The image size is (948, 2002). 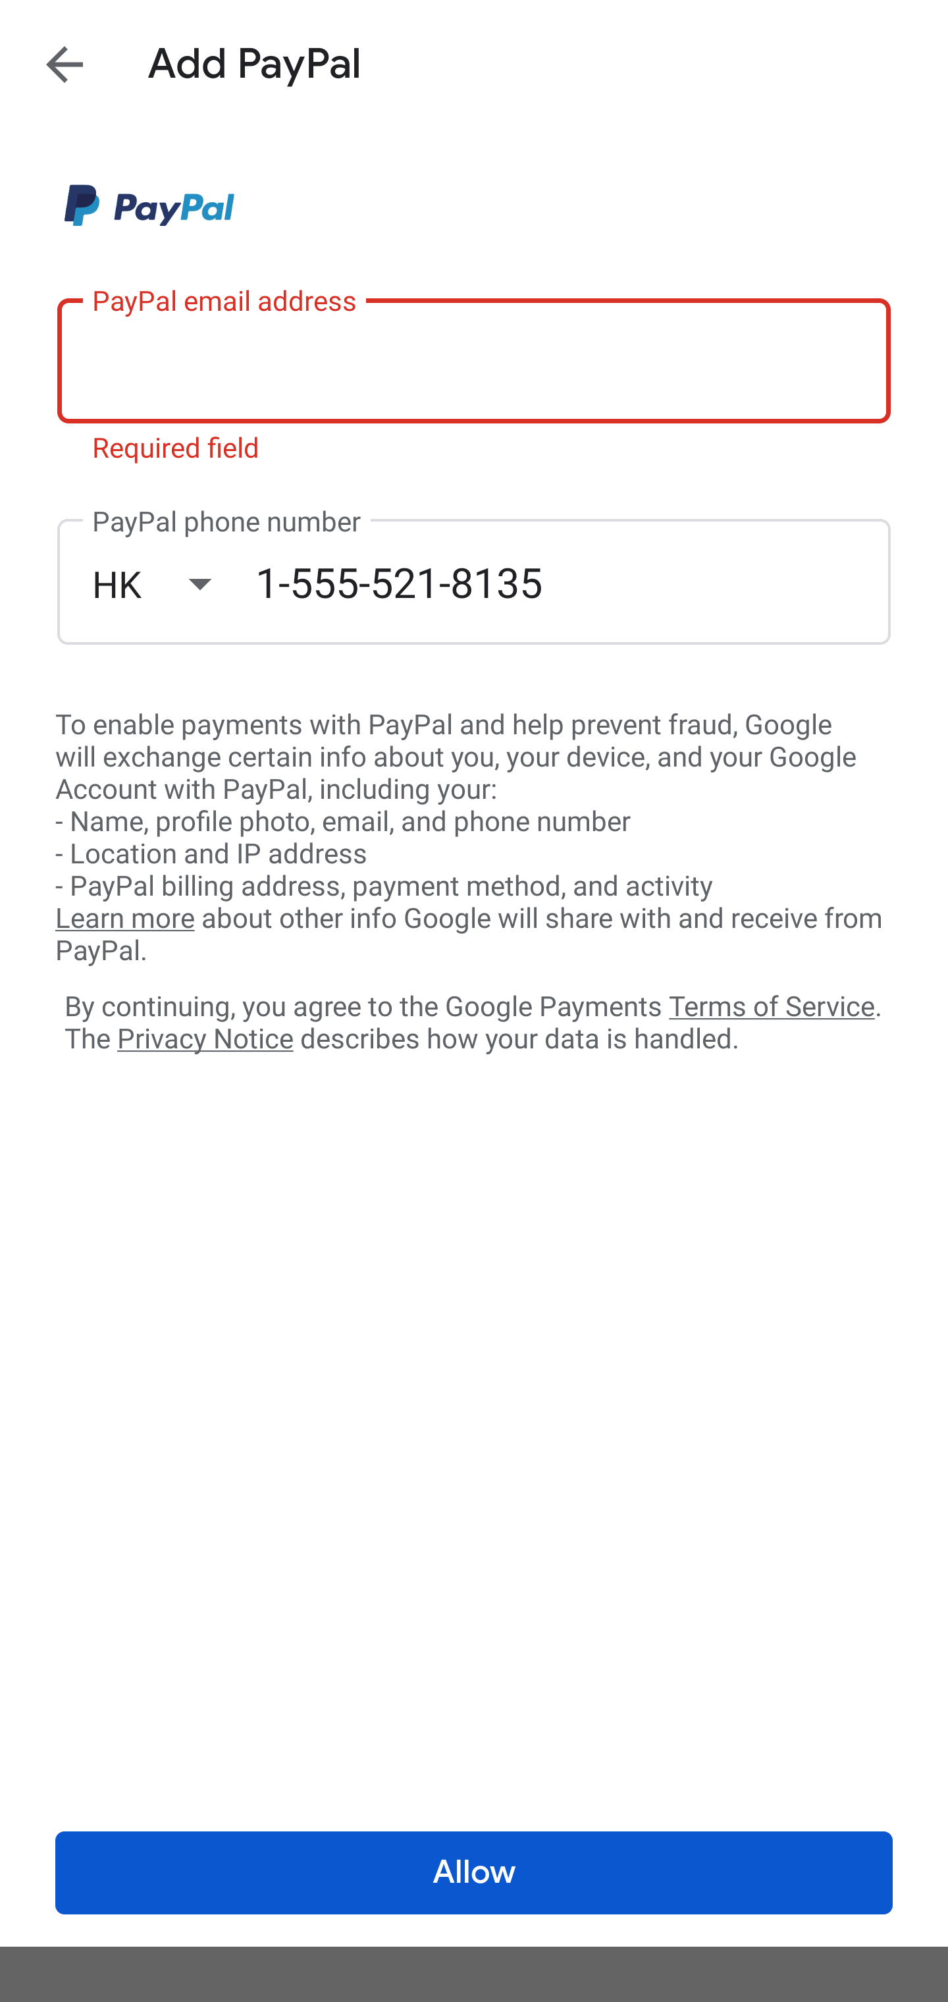 What do you see at coordinates (772, 1005) in the screenshot?
I see `Terms of Service` at bounding box center [772, 1005].